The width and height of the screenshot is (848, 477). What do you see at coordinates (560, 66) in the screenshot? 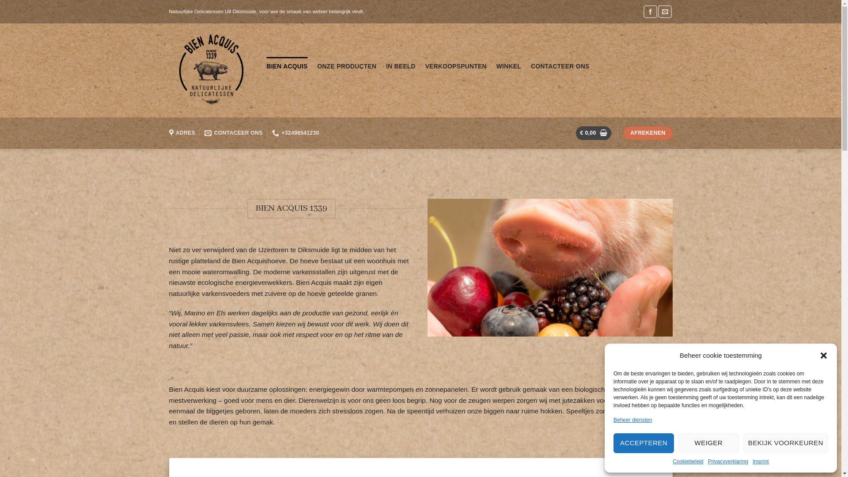
I see `CONTACTEER ONS` at bounding box center [560, 66].